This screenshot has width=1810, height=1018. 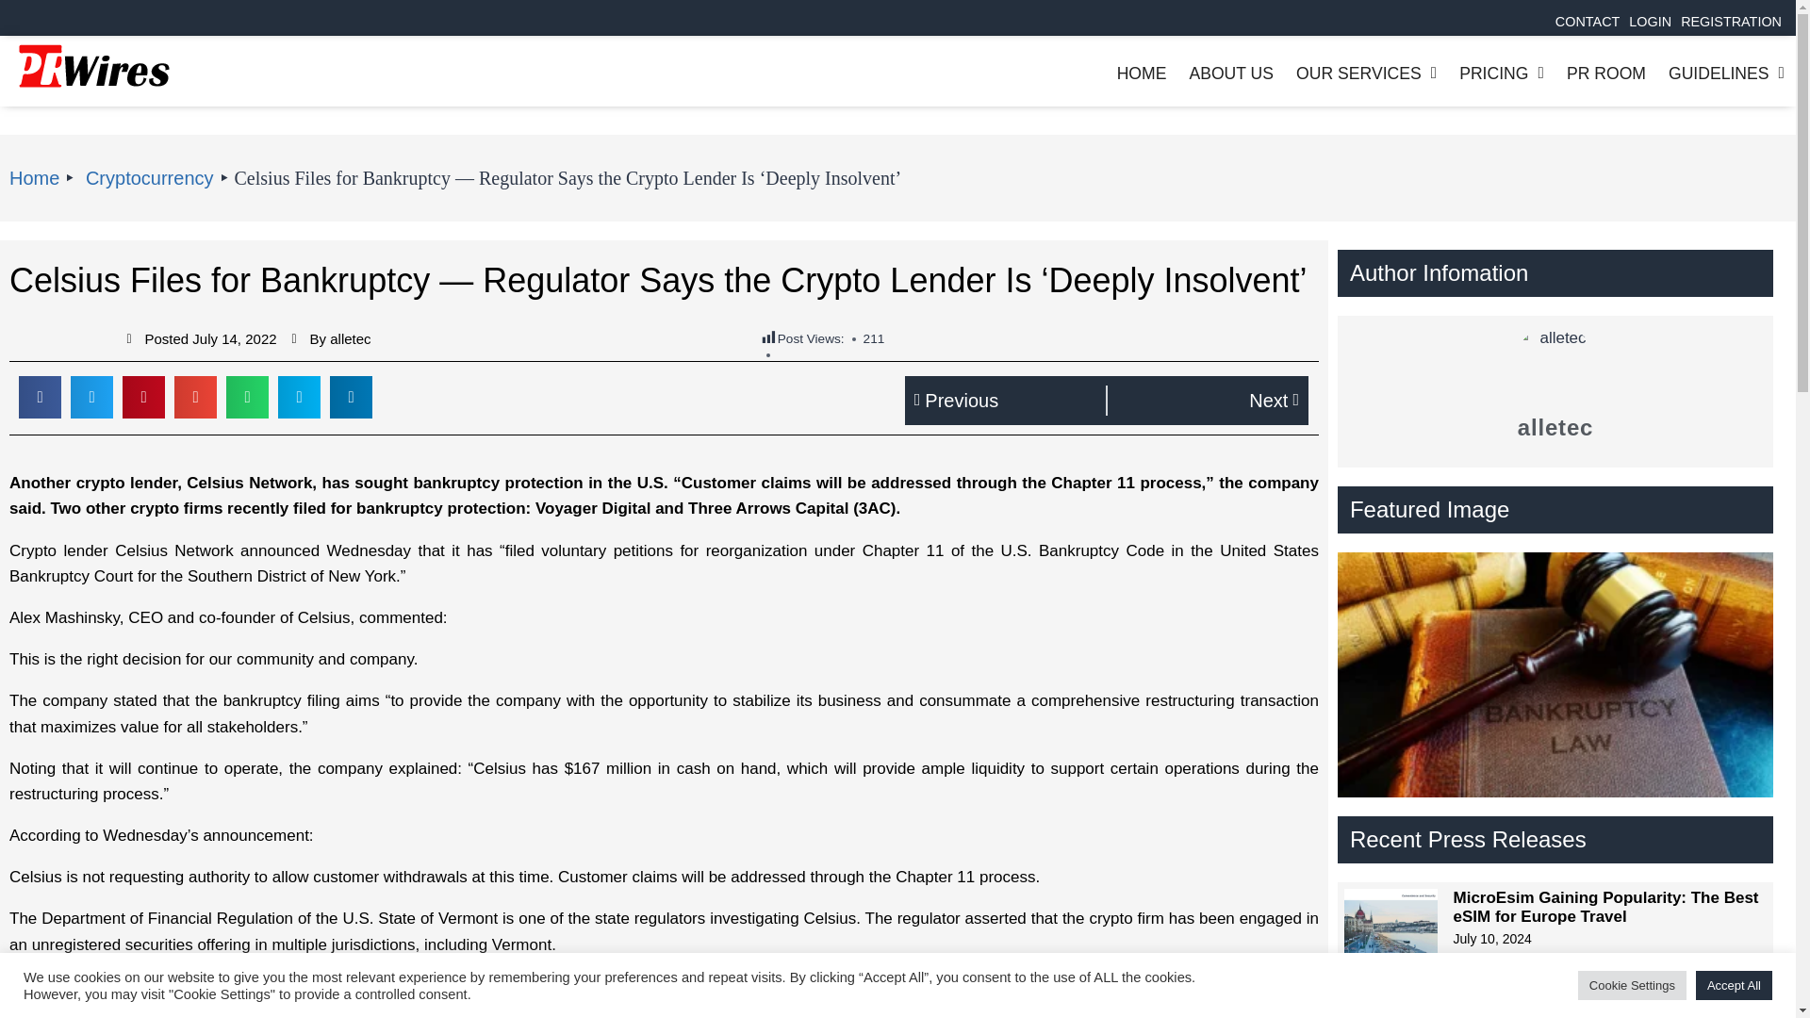 I want to click on PR ROOM, so click(x=1606, y=74).